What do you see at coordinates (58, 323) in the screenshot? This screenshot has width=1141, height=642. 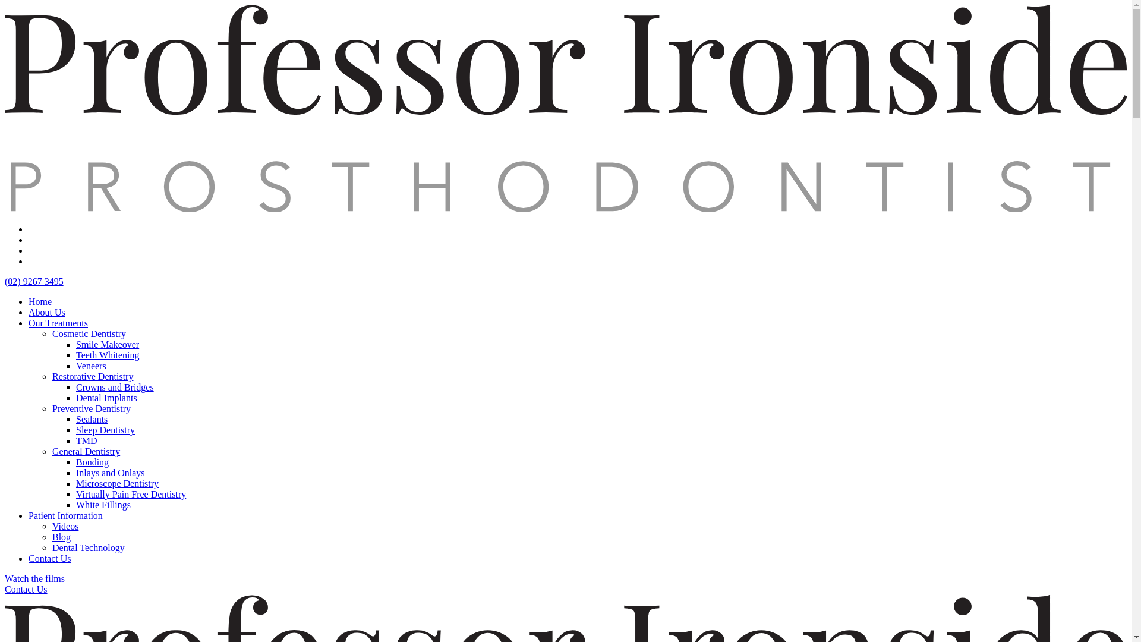 I see `Our Treatments` at bounding box center [58, 323].